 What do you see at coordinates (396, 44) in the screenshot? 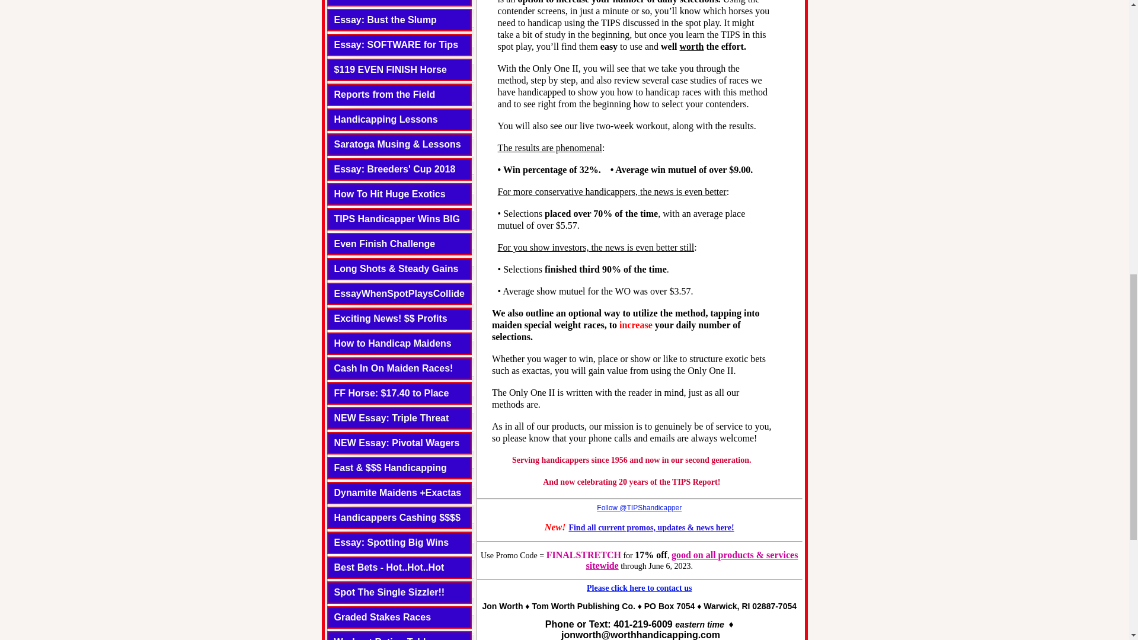
I see `Essay: SOFTWARE for Tips` at bounding box center [396, 44].